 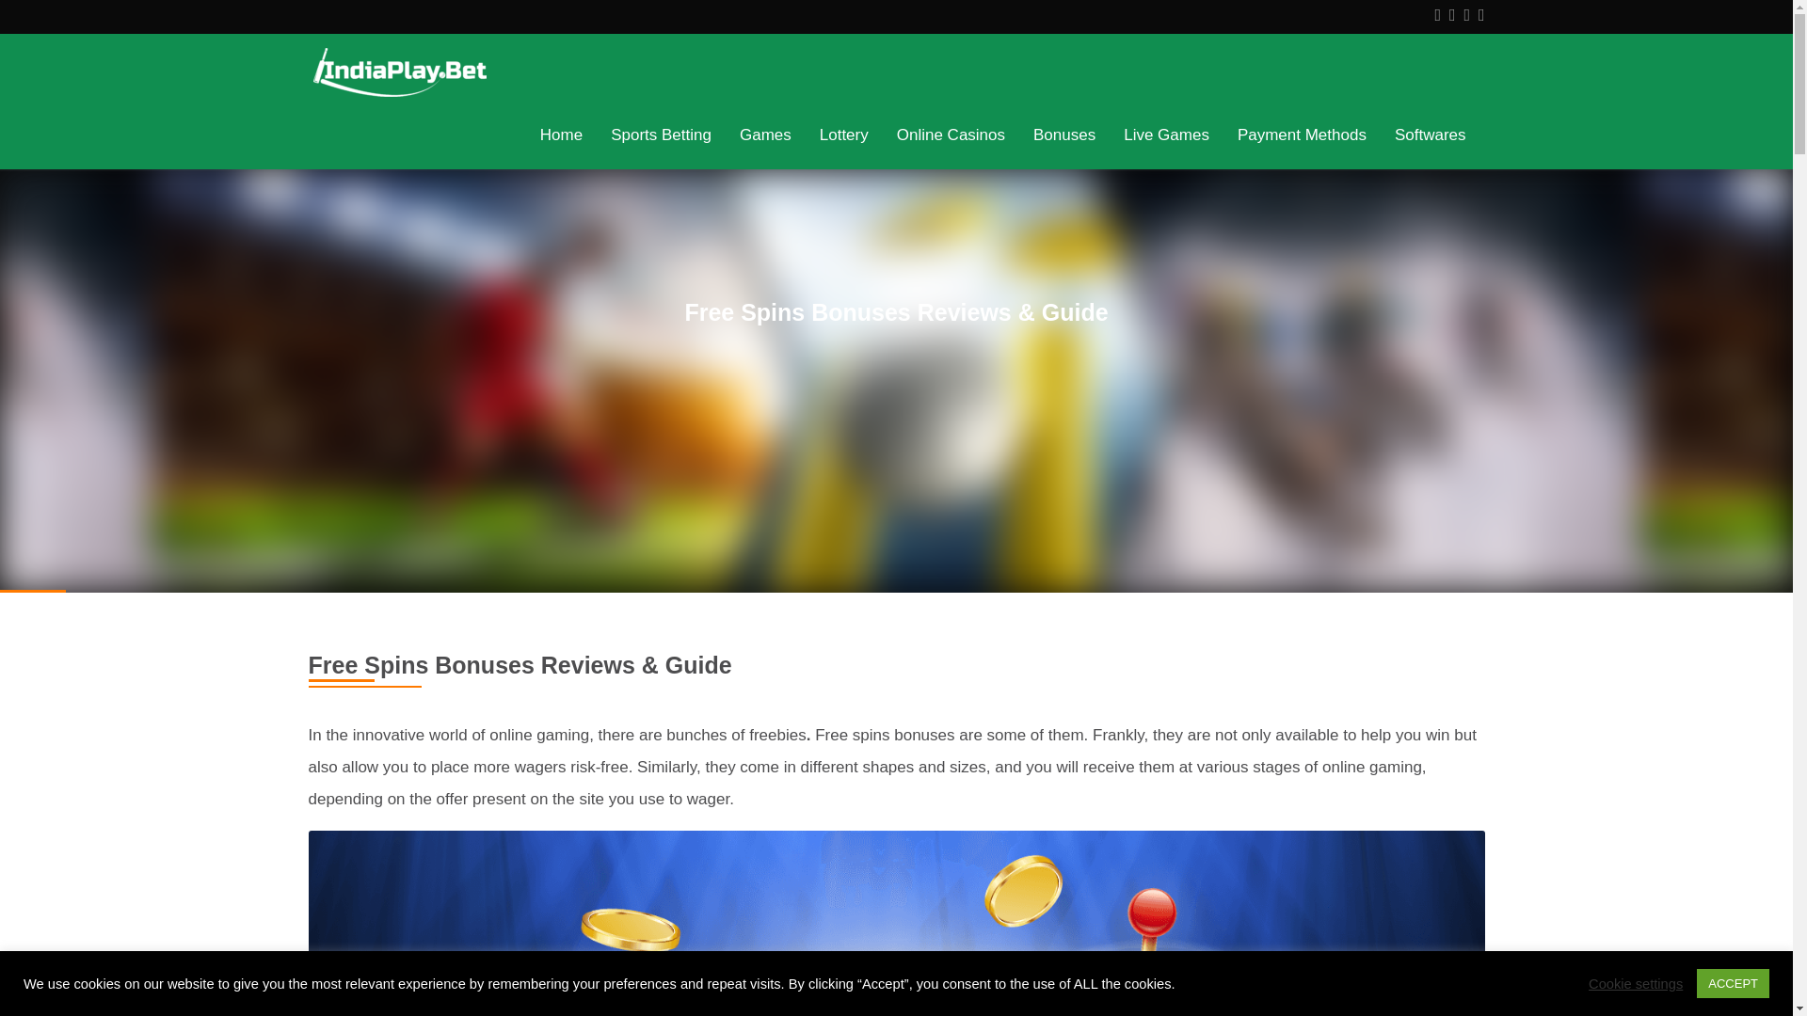 I want to click on Games, so click(x=766, y=134).